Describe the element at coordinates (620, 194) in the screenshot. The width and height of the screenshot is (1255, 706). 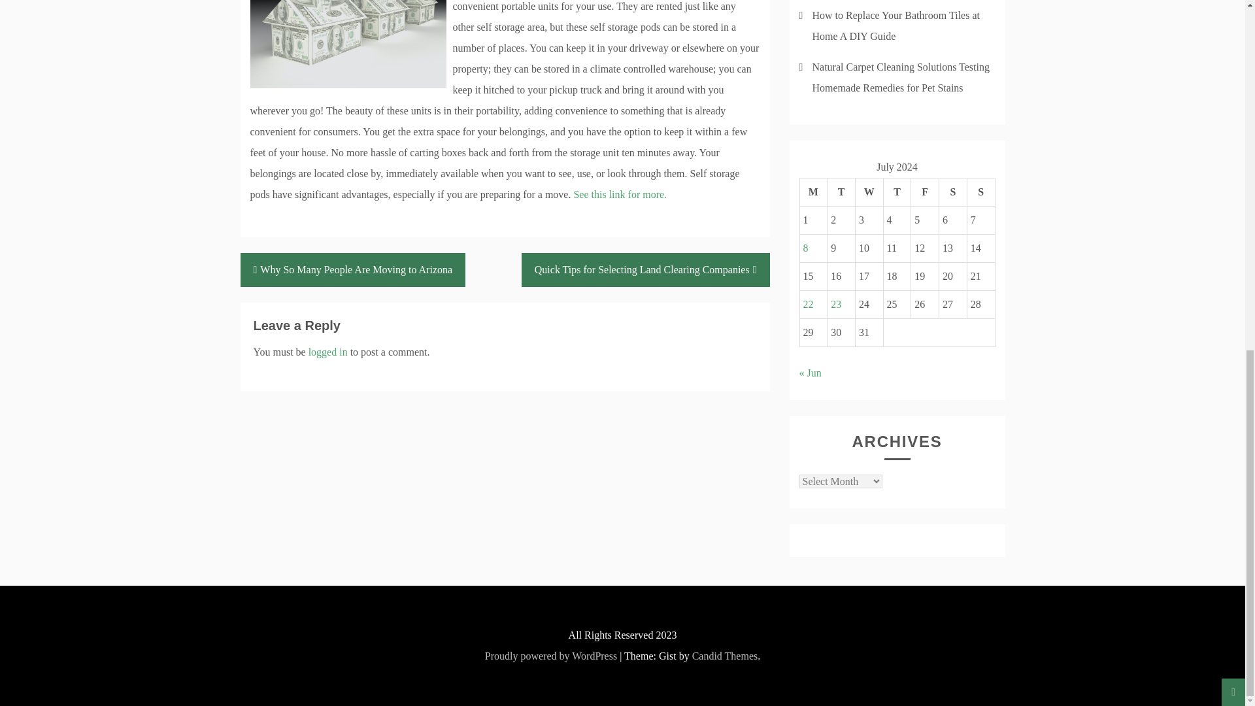
I see `Cool stuff` at that location.